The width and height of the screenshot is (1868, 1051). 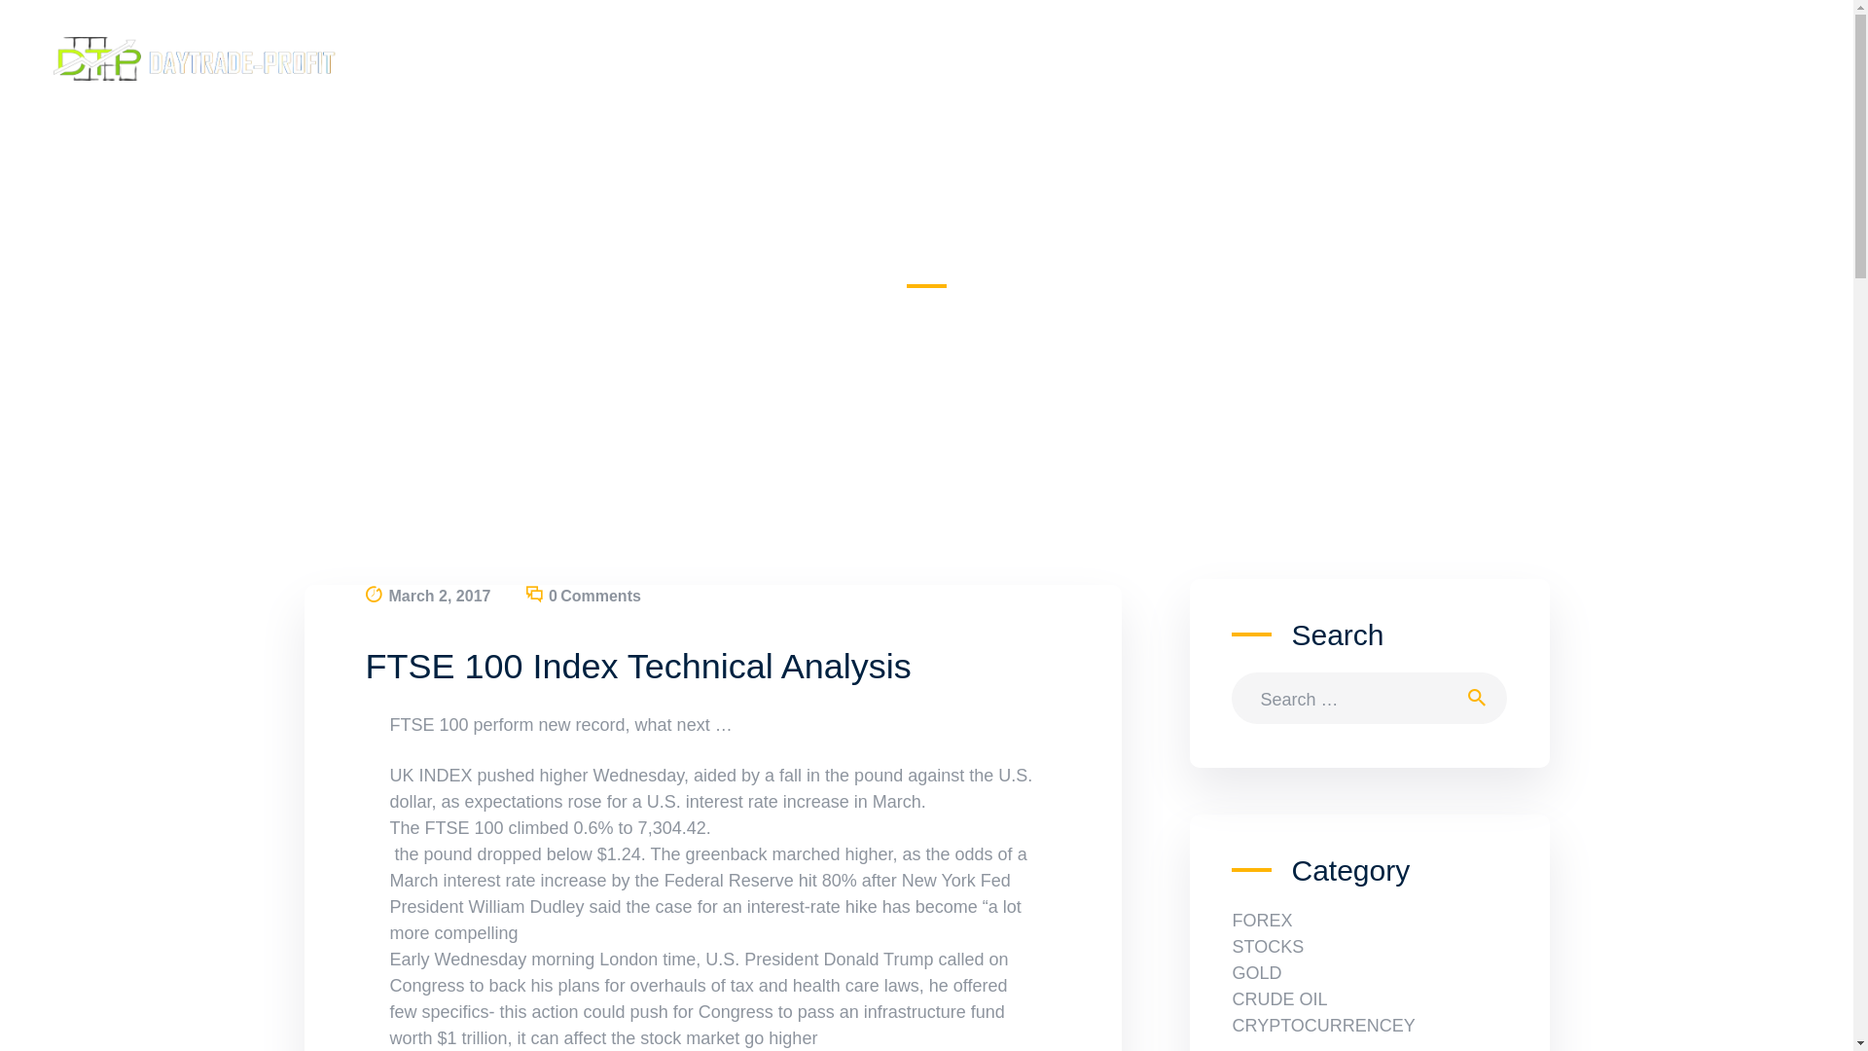 I want to click on HOME, so click(x=691, y=313).